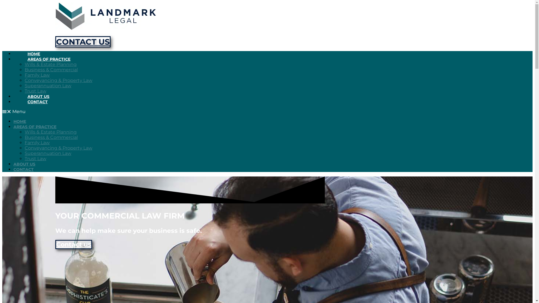 This screenshot has width=539, height=303. What do you see at coordinates (38, 97) in the screenshot?
I see `ABOUT US` at bounding box center [38, 97].